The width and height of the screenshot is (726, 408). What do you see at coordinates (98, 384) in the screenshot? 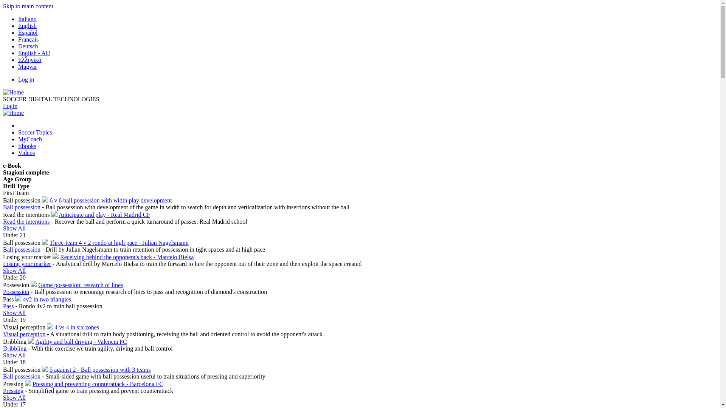
I see `Pressing and preventing counterattack - Barcelona FC` at bounding box center [98, 384].